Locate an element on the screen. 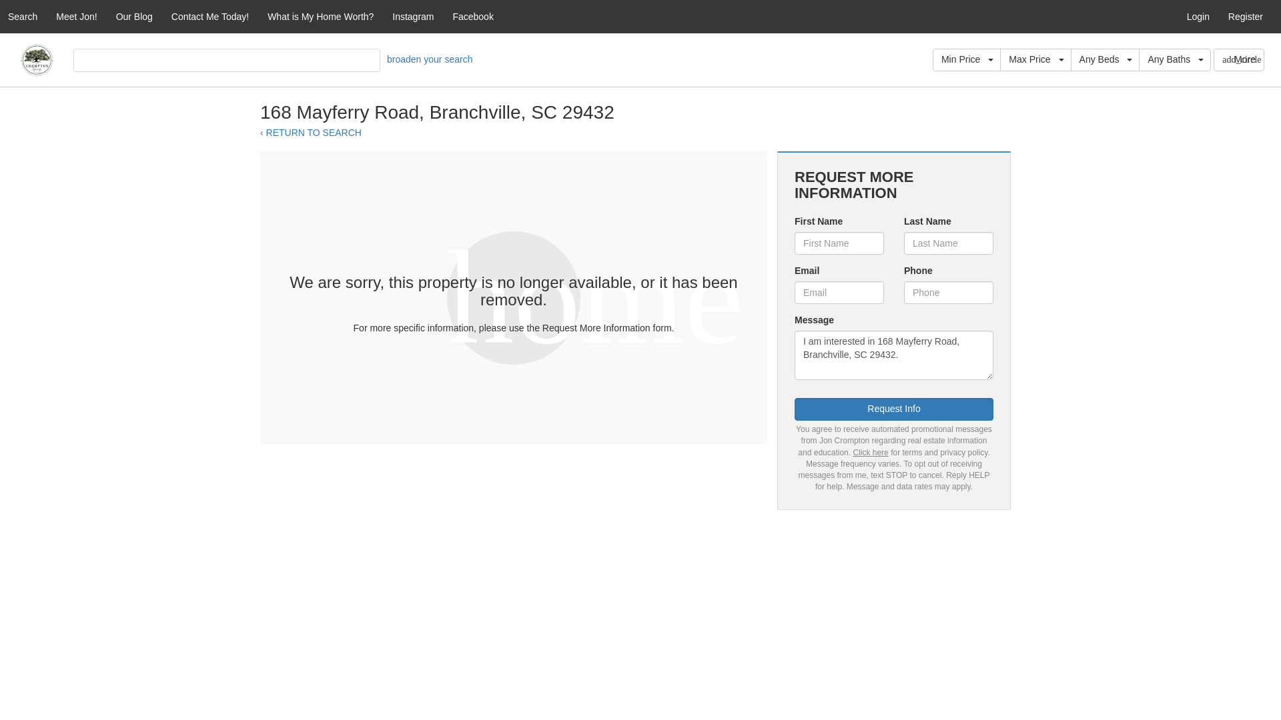 The image size is (1281, 720). Login is located at coordinates (1198, 16).